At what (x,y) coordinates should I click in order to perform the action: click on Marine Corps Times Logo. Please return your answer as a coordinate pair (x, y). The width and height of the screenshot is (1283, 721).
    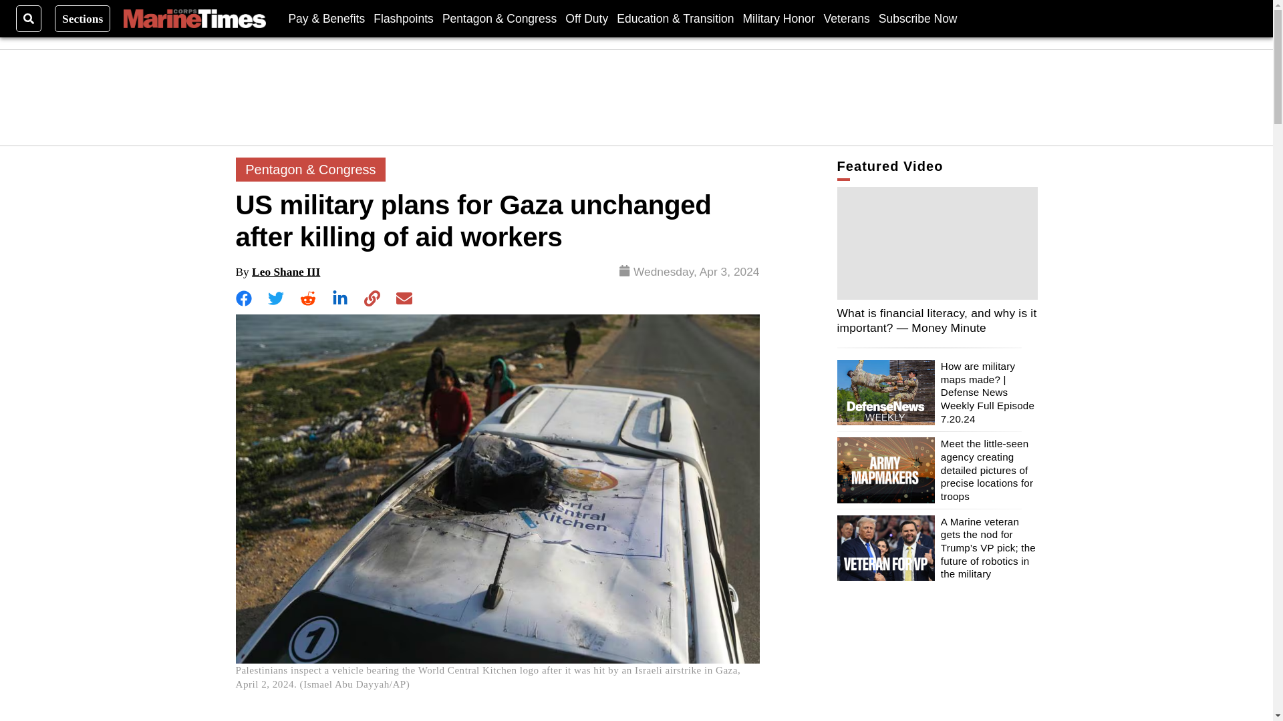
    Looking at the image, I should click on (194, 19).